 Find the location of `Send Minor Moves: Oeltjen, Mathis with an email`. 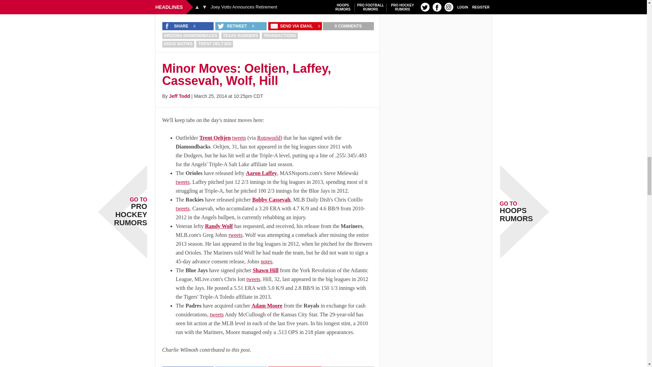

Send Minor Moves: Oeltjen, Mathis with an email is located at coordinates (292, 26).